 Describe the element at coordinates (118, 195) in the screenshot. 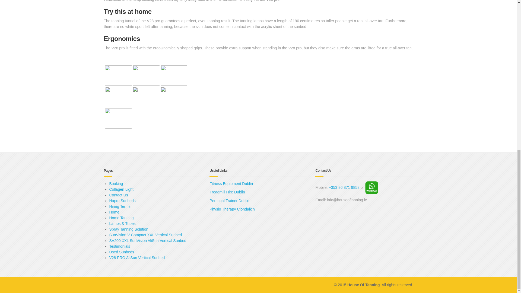

I see `Contact Us` at that location.